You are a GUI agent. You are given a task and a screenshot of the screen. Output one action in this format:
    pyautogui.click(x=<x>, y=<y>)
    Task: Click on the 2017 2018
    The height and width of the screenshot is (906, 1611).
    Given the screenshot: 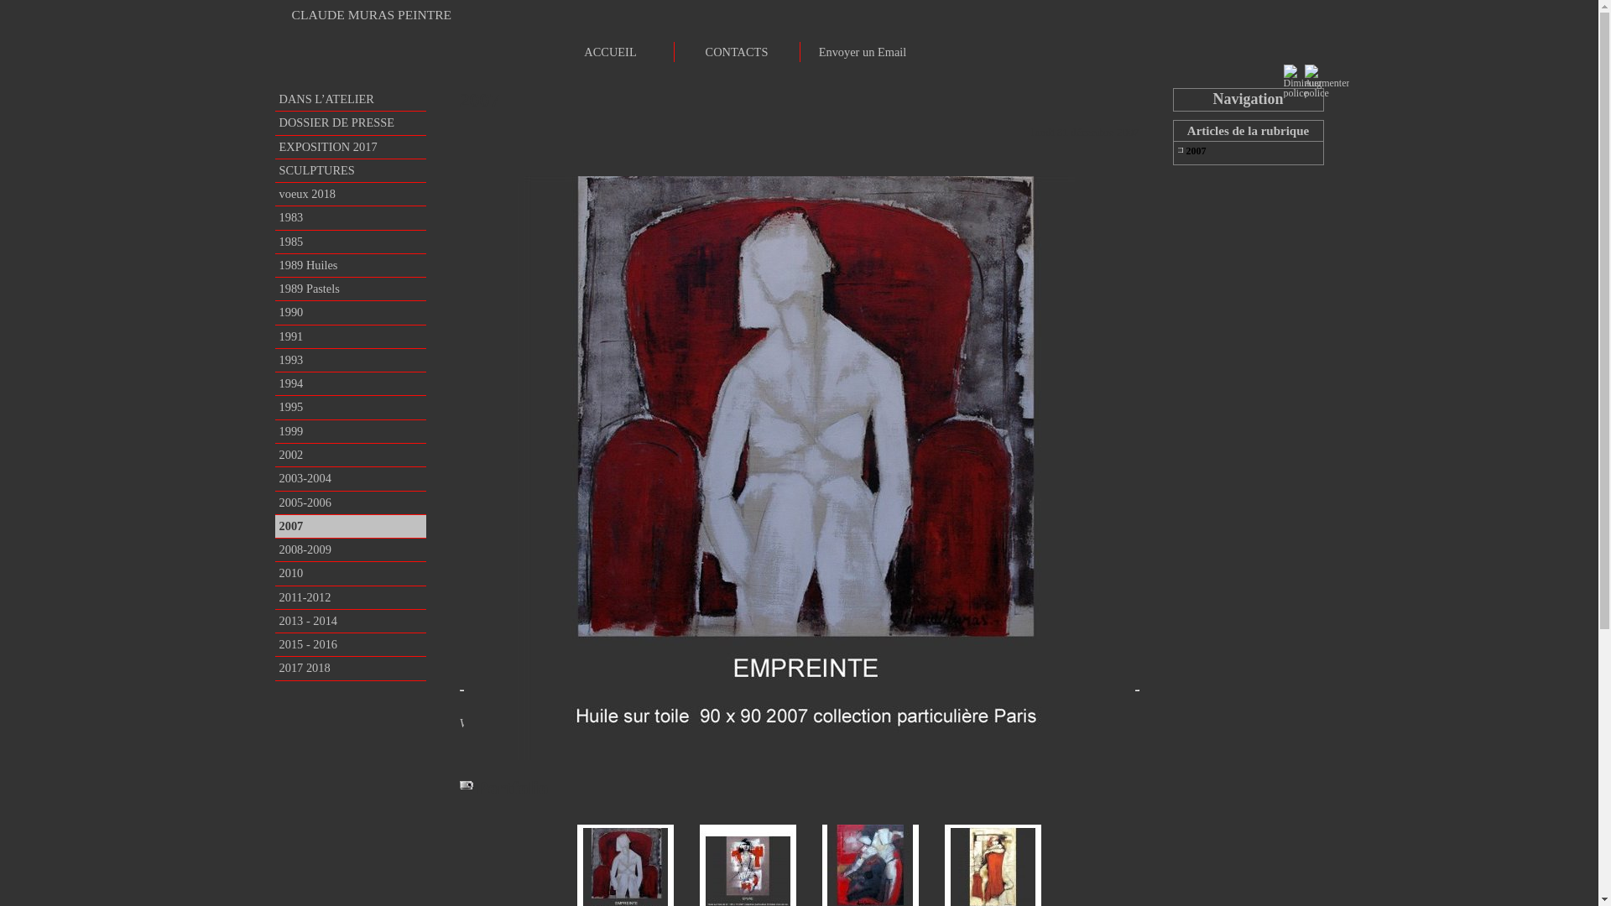 What is the action you would take?
    pyautogui.click(x=351, y=668)
    